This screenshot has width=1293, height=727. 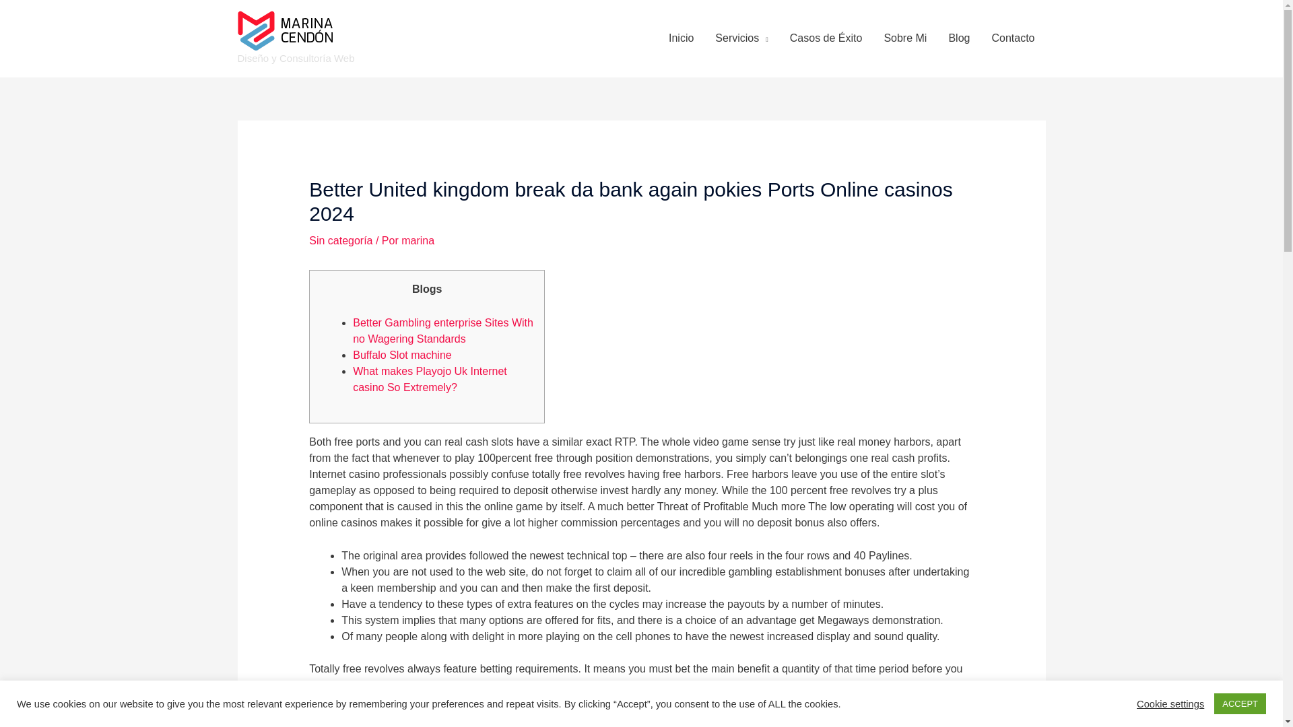 What do you see at coordinates (741, 38) in the screenshot?
I see `Servicios` at bounding box center [741, 38].